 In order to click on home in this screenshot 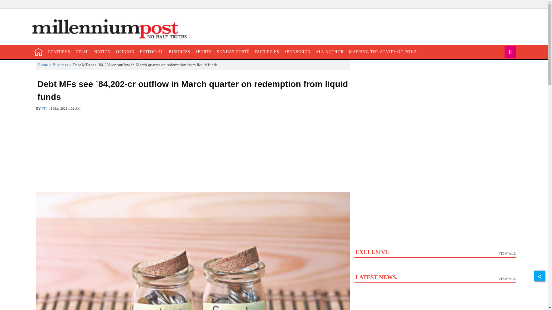, I will do `click(39, 52)`.